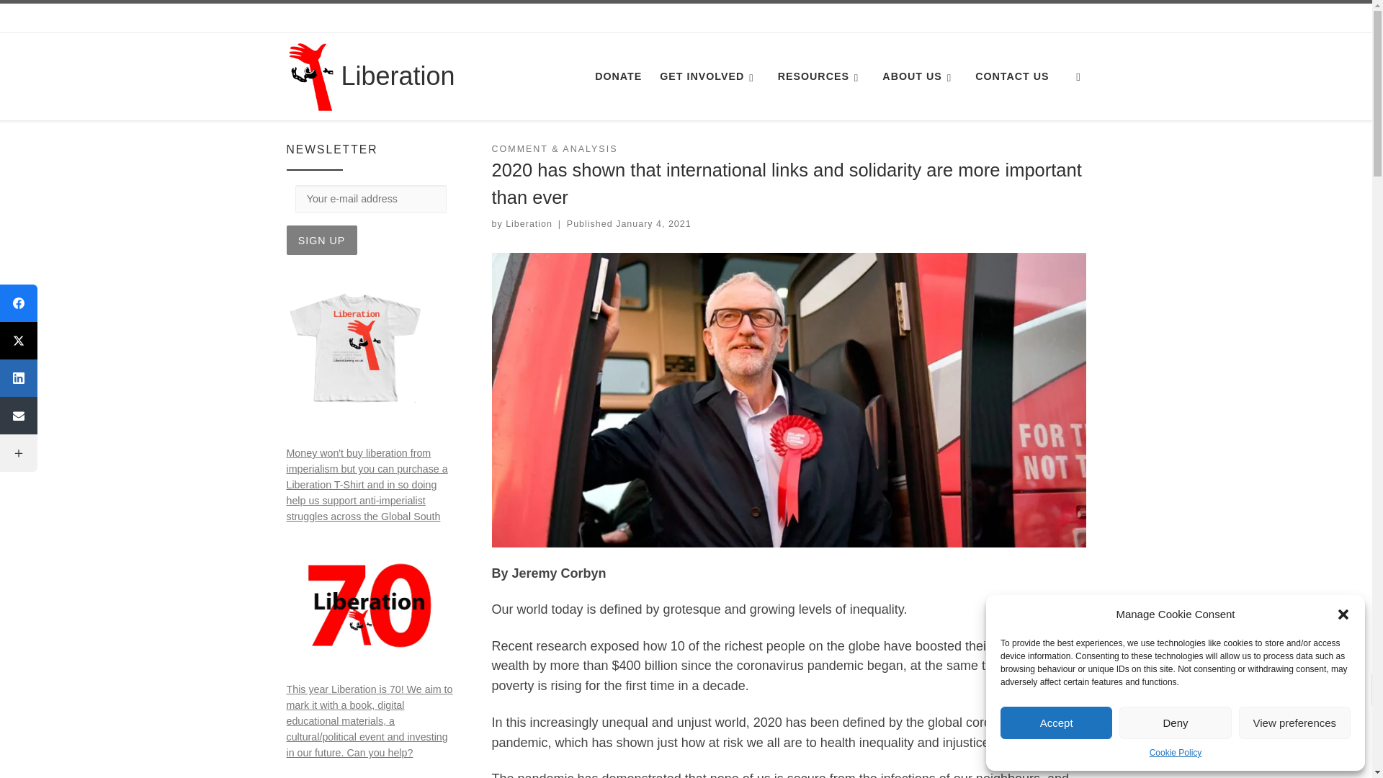 The image size is (1383, 778). I want to click on Liberation, so click(398, 76).